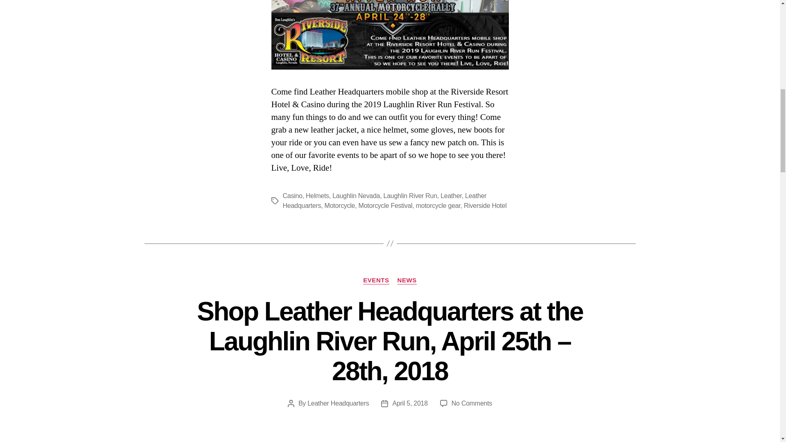  What do you see at coordinates (410, 196) in the screenshot?
I see `Laughlin River Run` at bounding box center [410, 196].